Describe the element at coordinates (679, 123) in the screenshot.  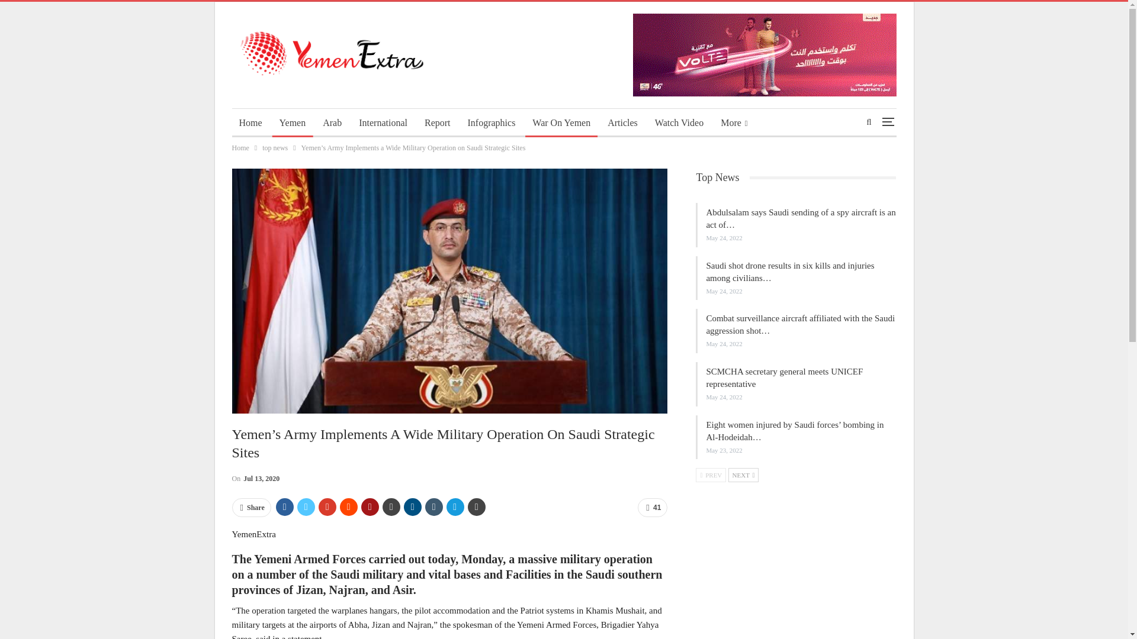
I see `Watch Video` at that location.